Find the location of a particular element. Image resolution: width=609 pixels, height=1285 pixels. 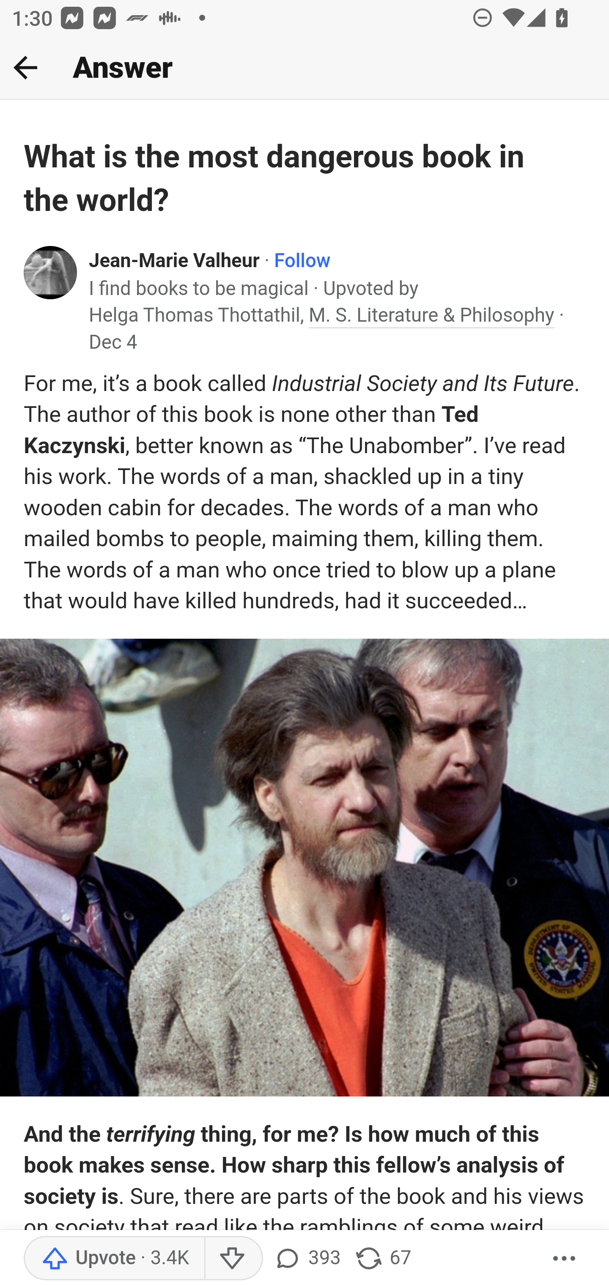

67 shares is located at coordinates (382, 1258).